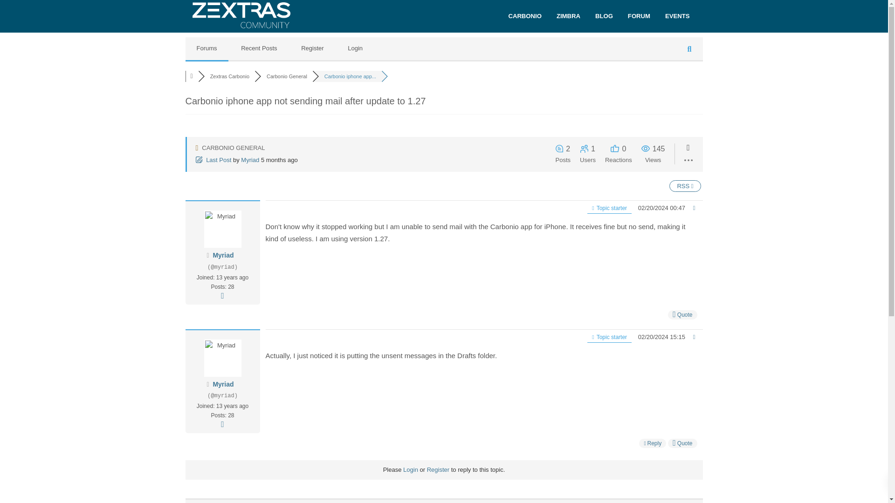 The height and width of the screenshot is (503, 895). What do you see at coordinates (223, 384) in the screenshot?
I see `Myriad` at bounding box center [223, 384].